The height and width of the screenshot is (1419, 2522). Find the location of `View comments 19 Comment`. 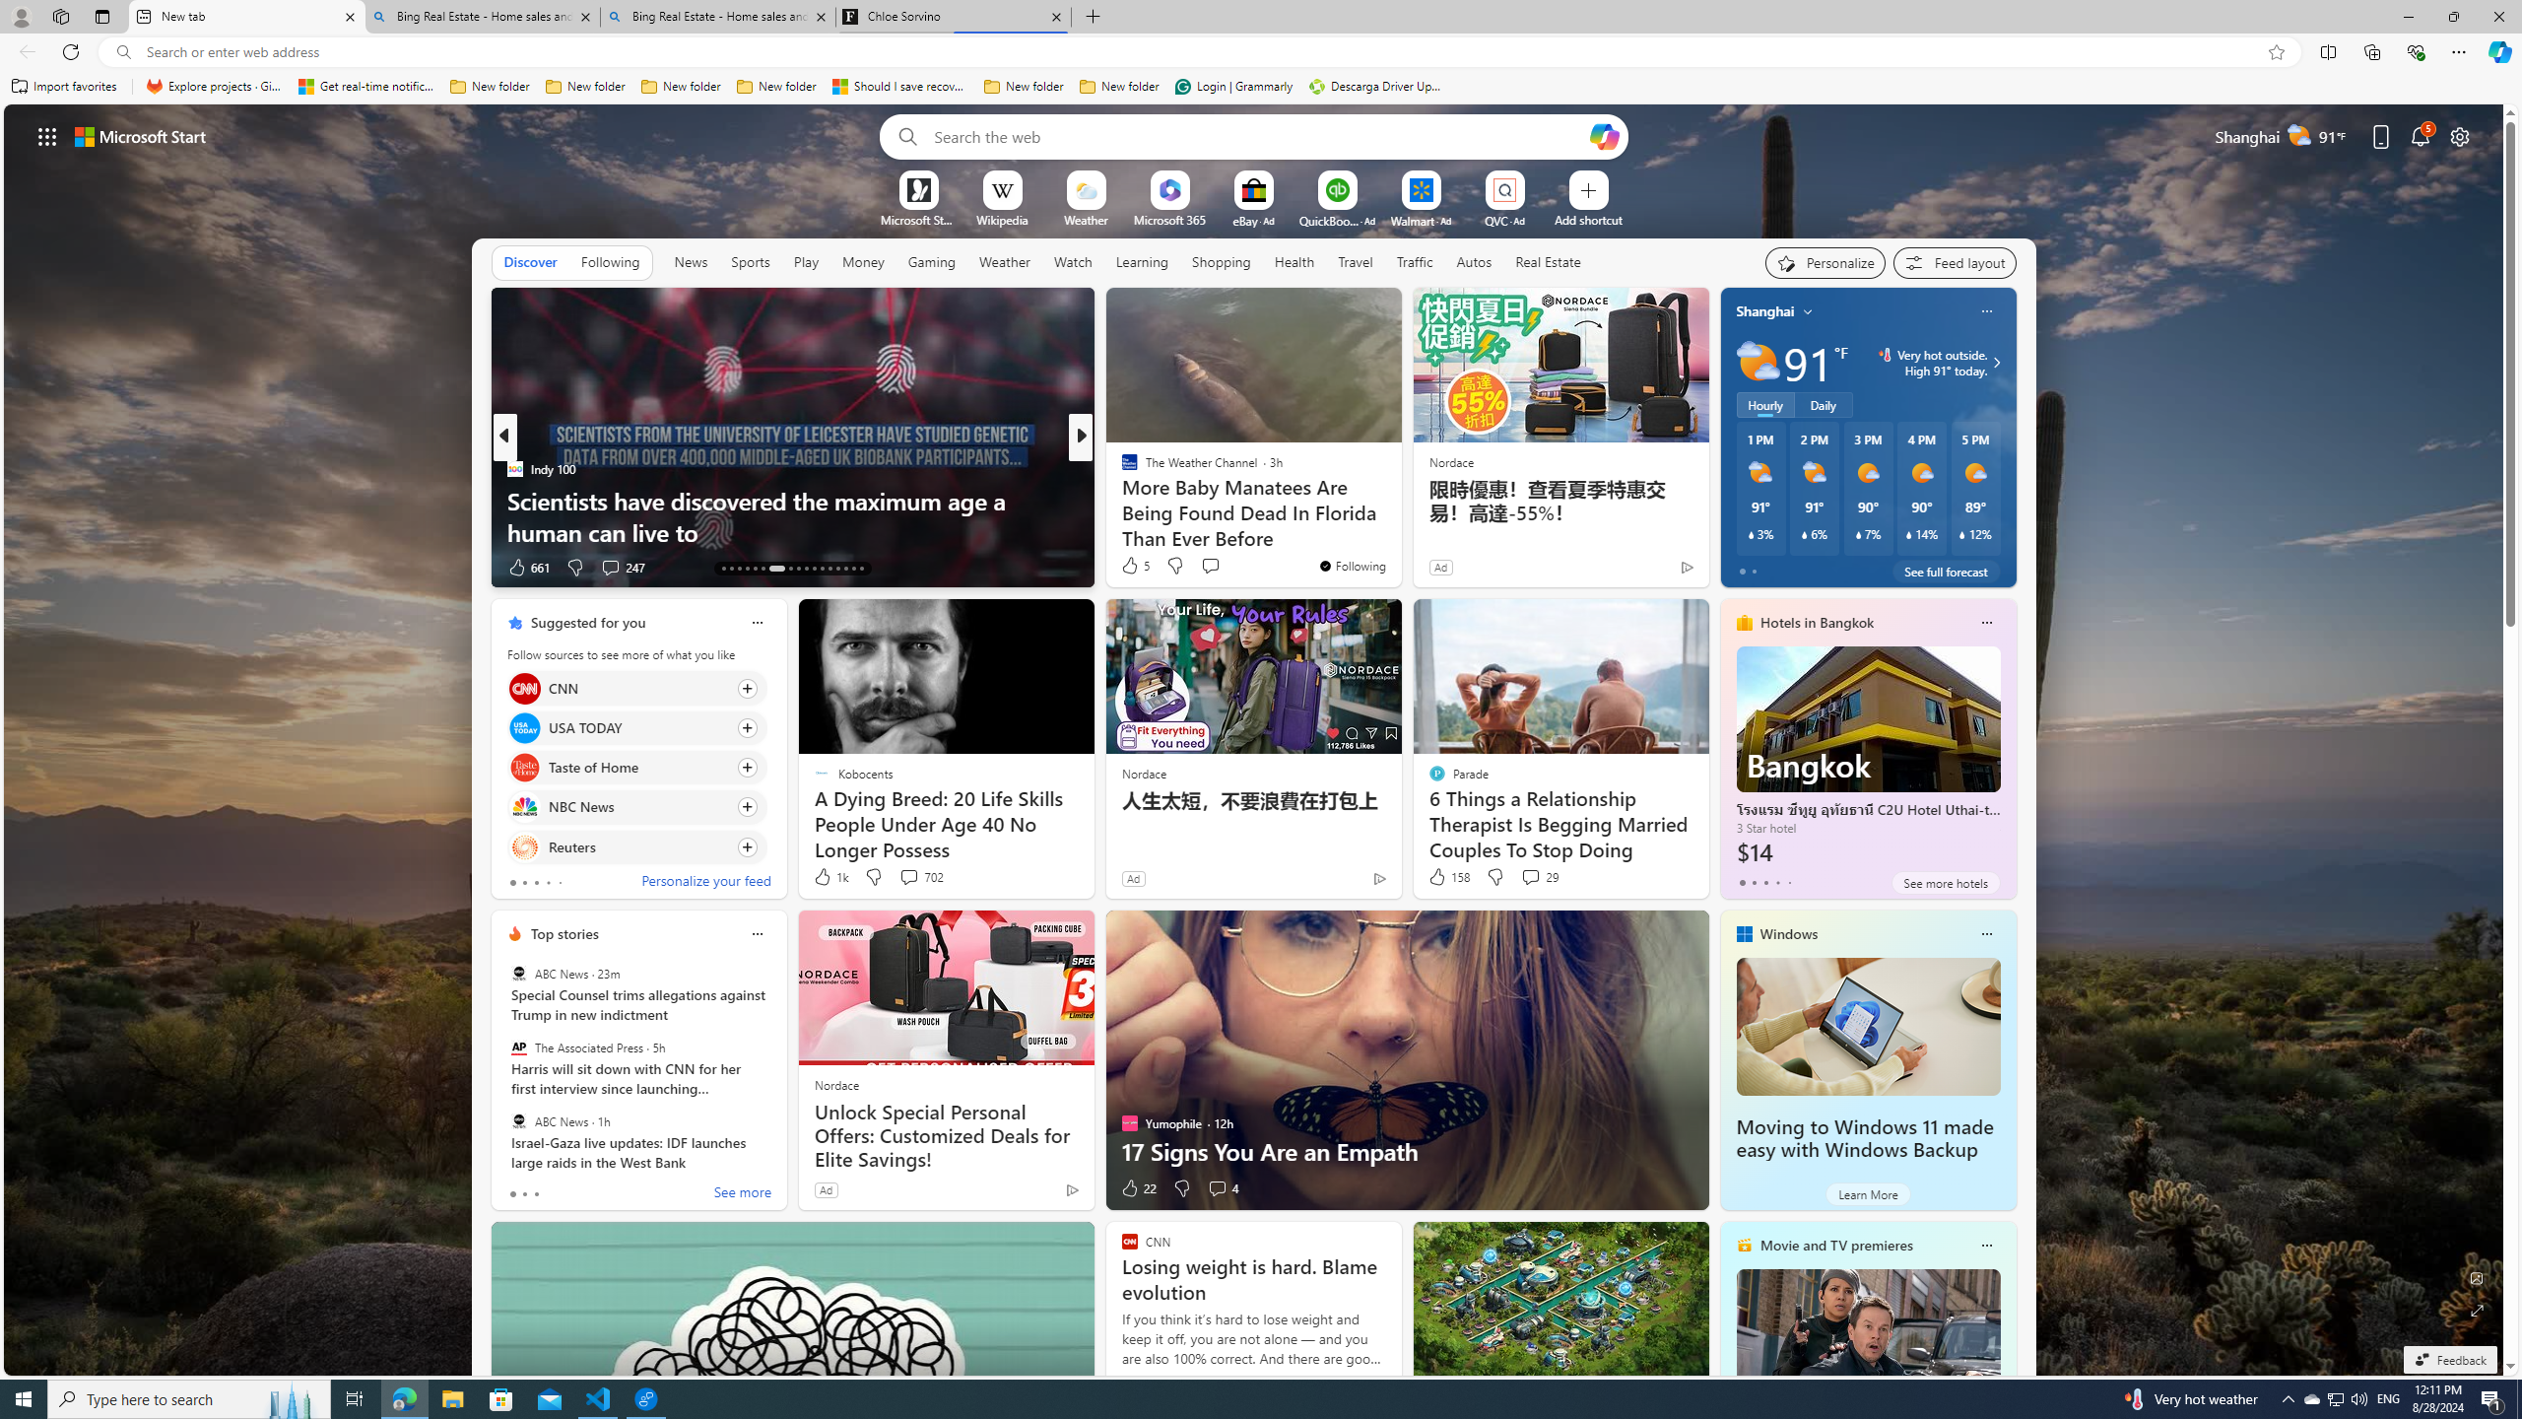

View comments 19 Comment is located at coordinates (1226, 568).